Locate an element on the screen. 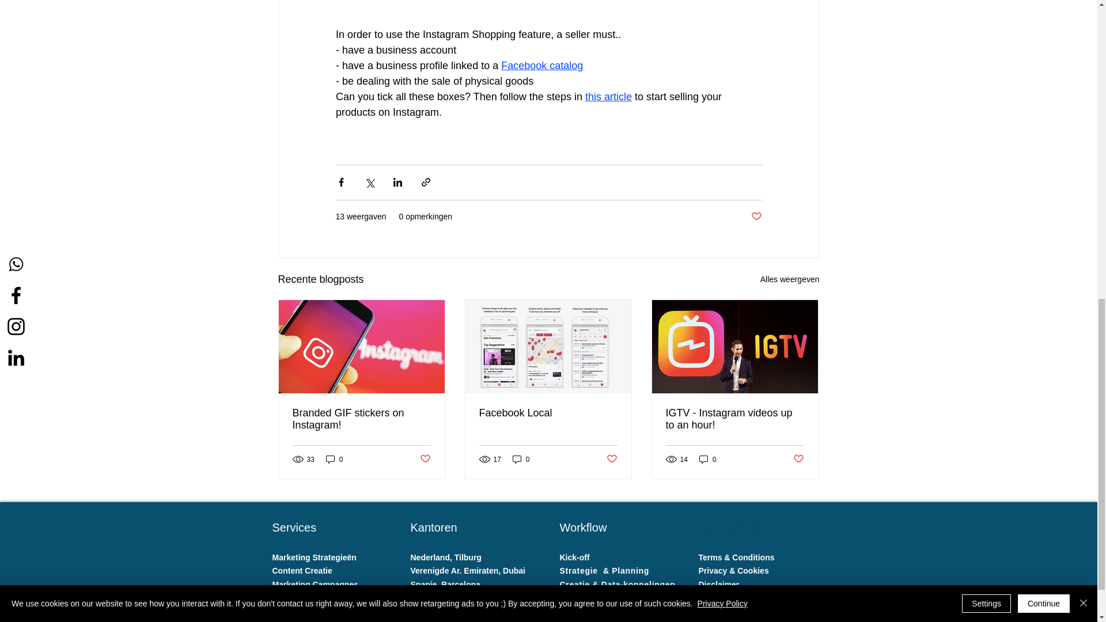 Image resolution: width=1106 pixels, height=622 pixels. Branded GIF stickers on Instagram! is located at coordinates (362, 419).